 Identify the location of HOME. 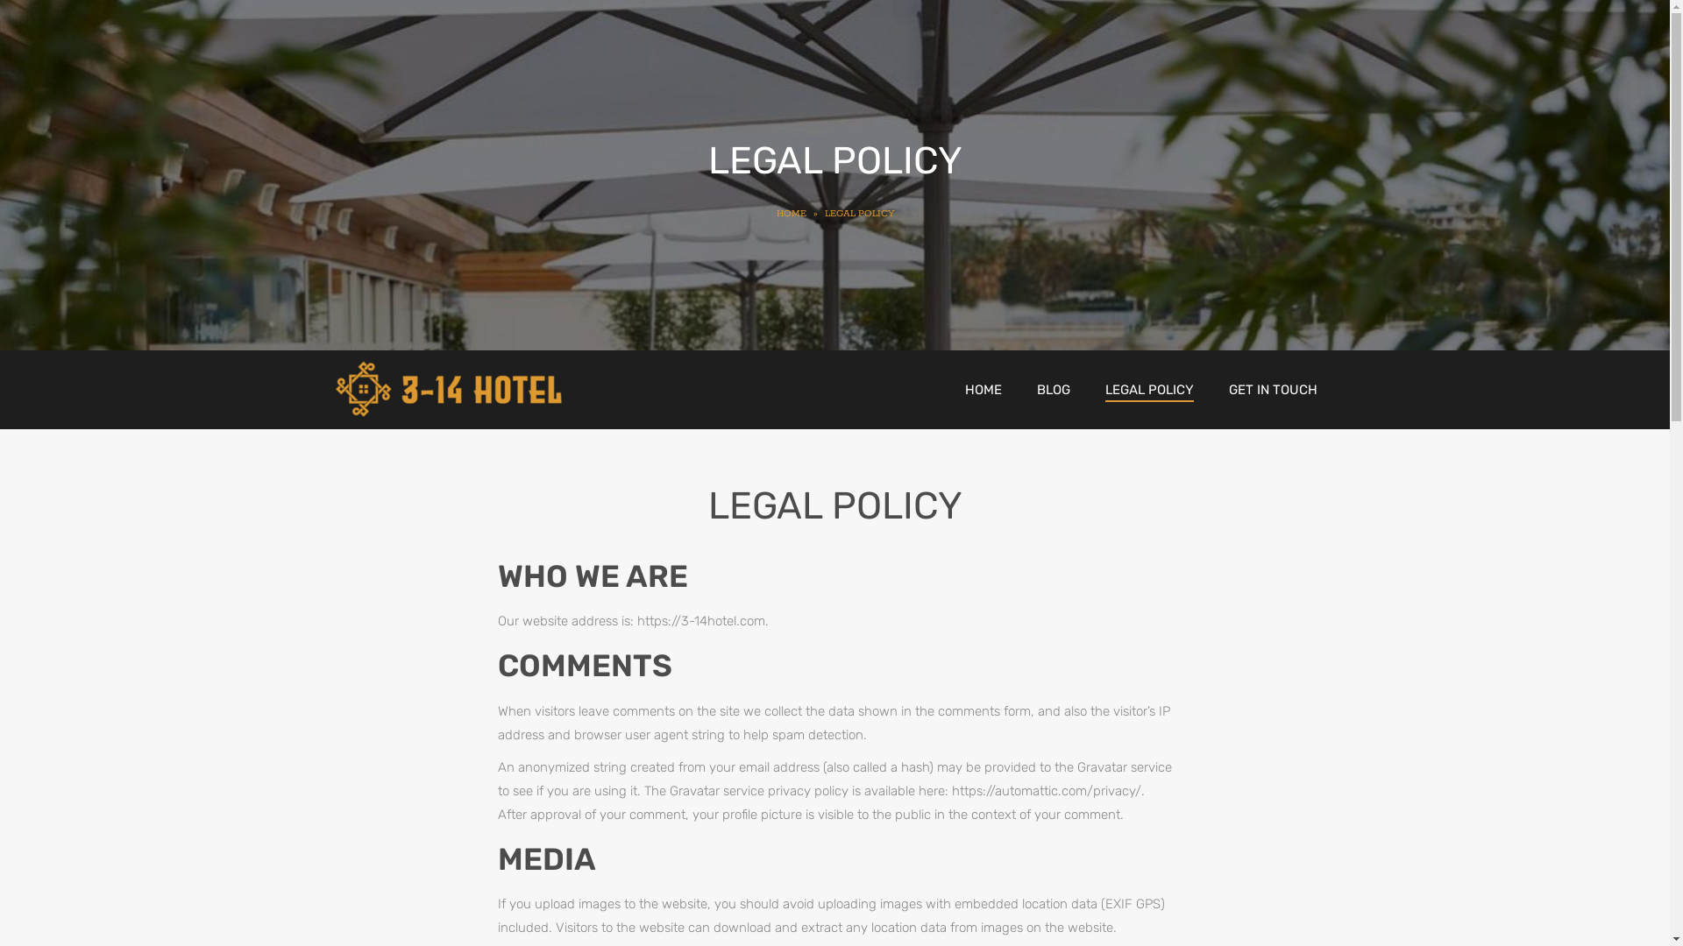
(792, 214).